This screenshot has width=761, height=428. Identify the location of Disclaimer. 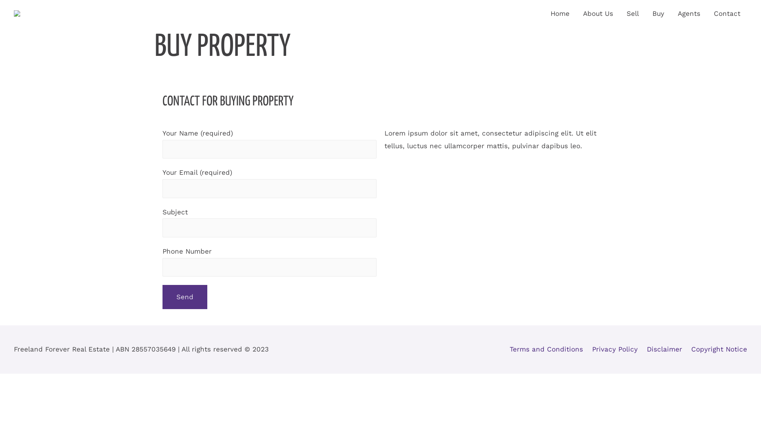
(661, 349).